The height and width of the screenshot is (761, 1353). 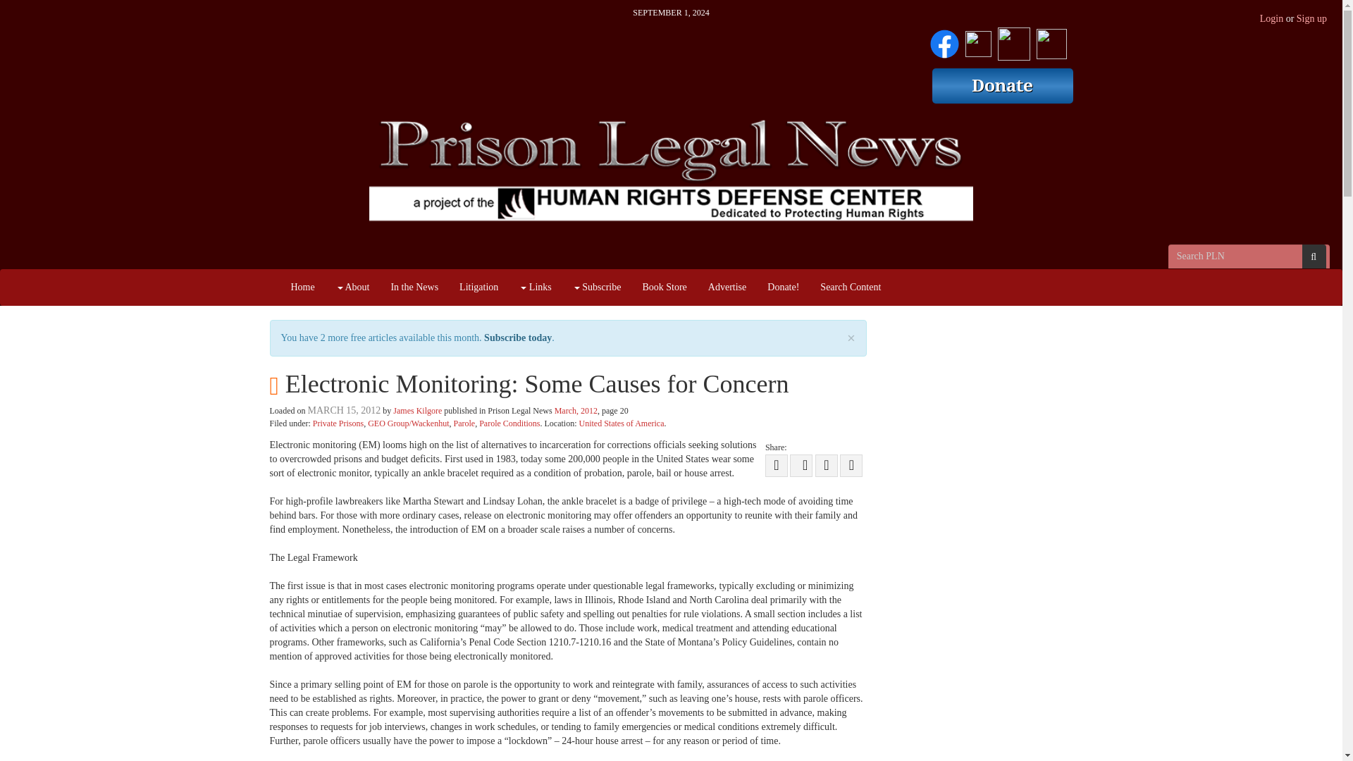 I want to click on Search, so click(x=1314, y=256).